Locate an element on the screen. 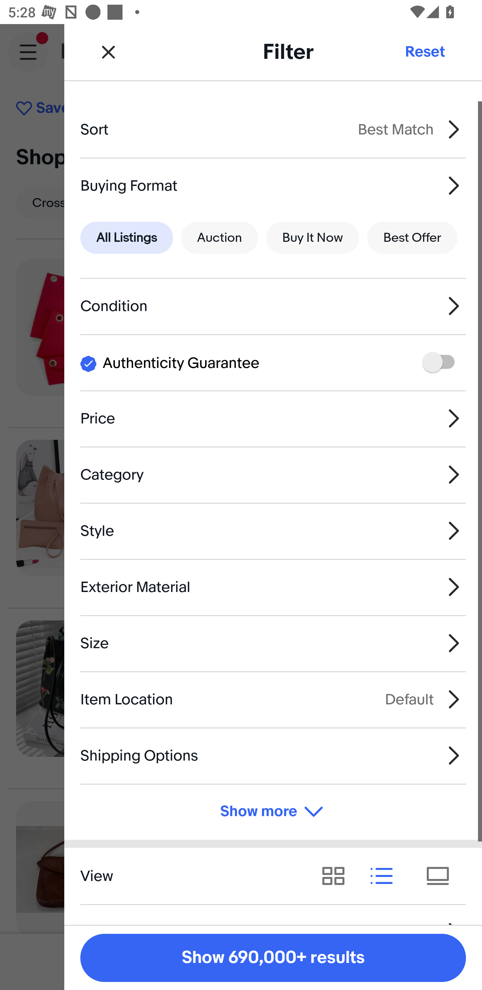  Buying Format is located at coordinates (273, 185).